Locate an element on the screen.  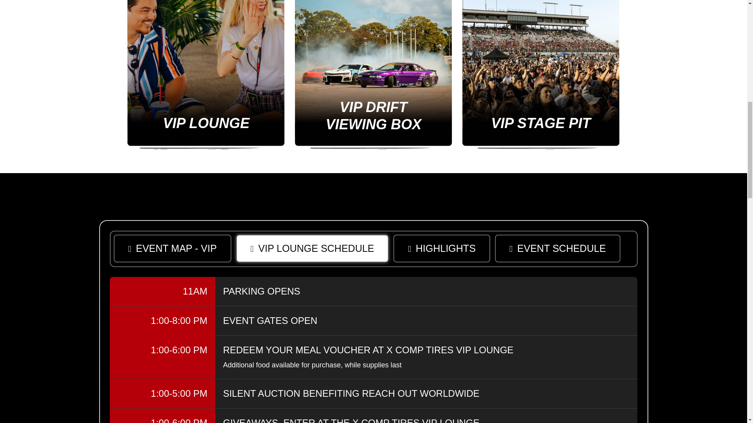
vip-drift is located at coordinates (373, 75).